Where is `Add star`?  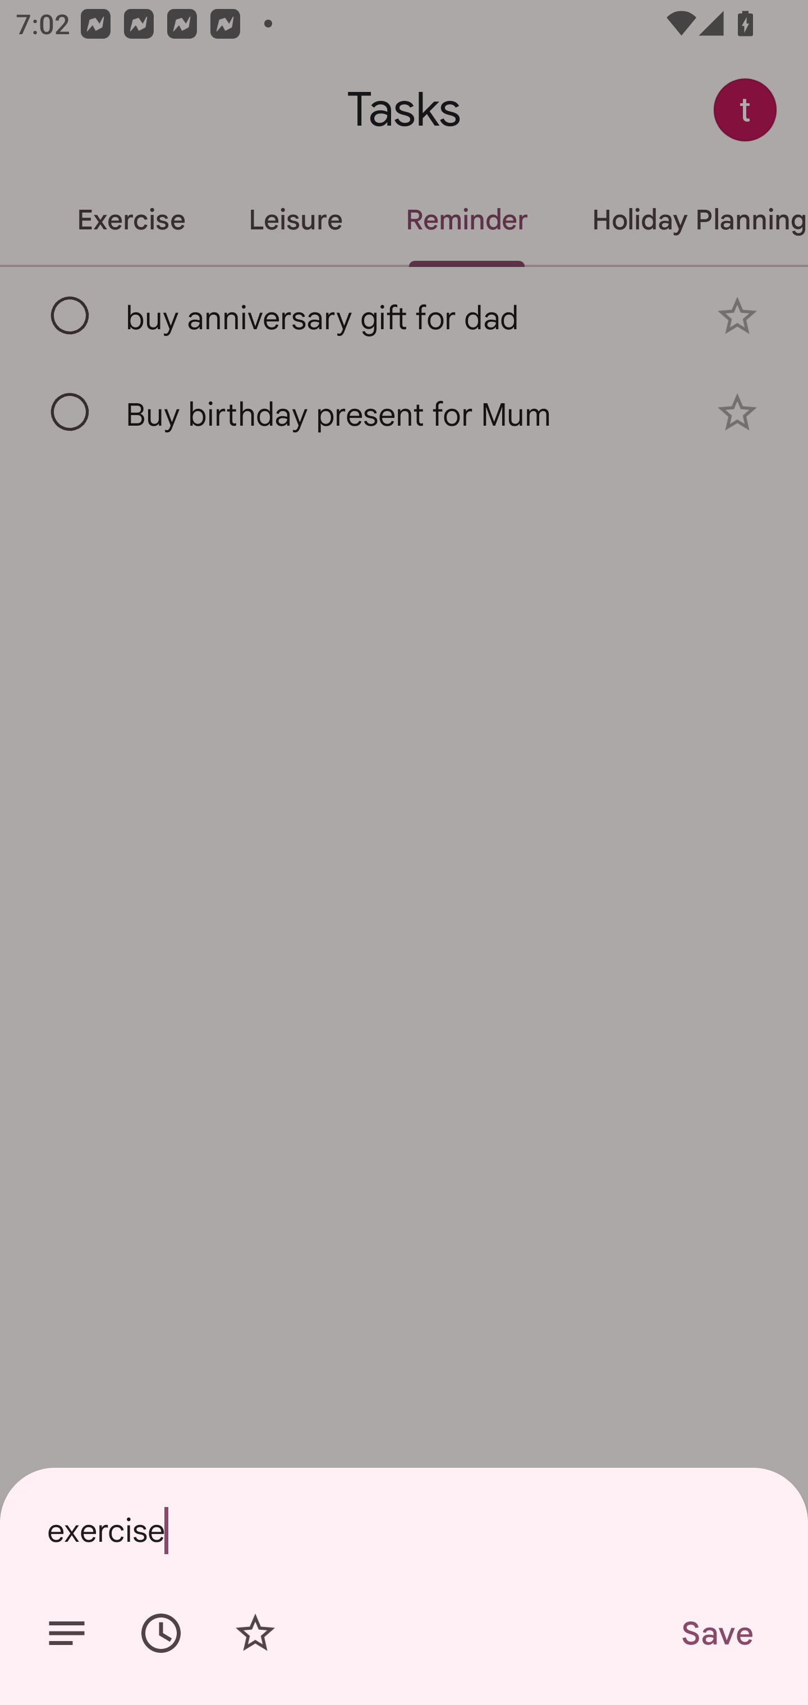
Add star is located at coordinates (255, 1633).